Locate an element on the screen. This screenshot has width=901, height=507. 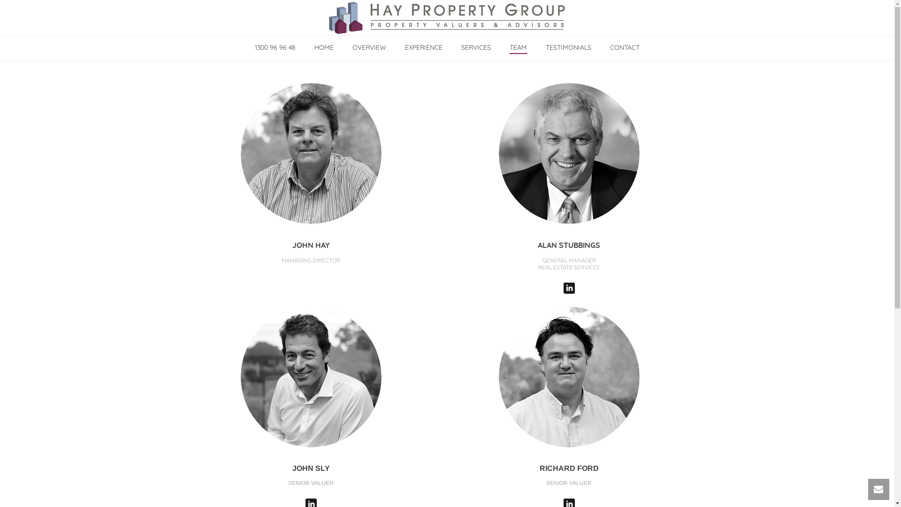
HOME is located at coordinates (324, 48).